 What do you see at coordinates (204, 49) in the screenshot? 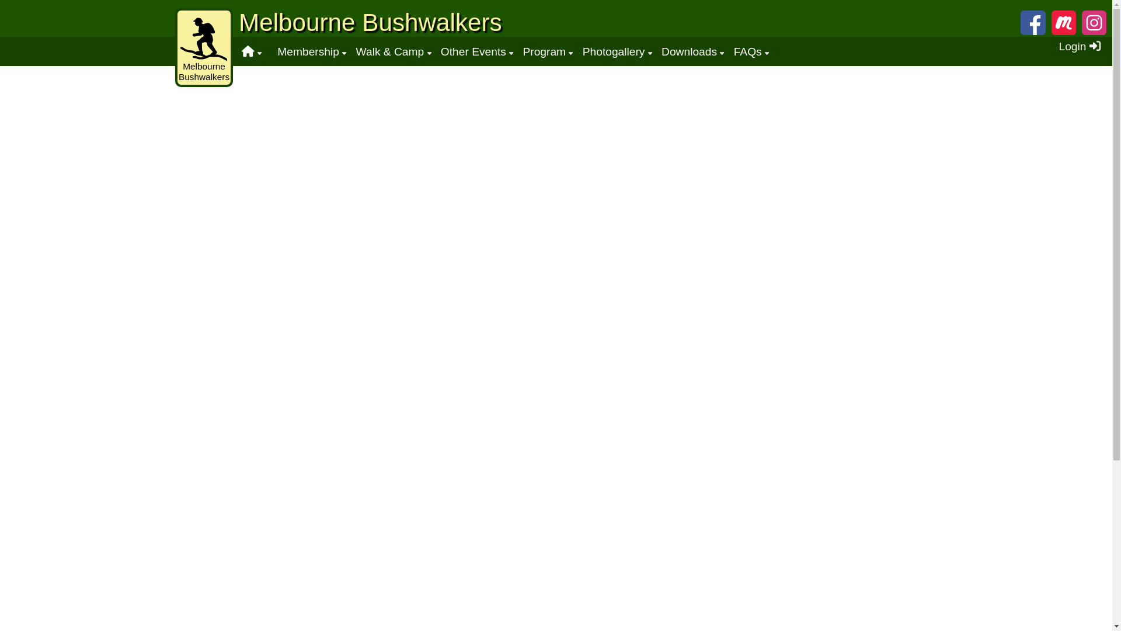
I see `Melbourne
Bushwalkers` at bounding box center [204, 49].